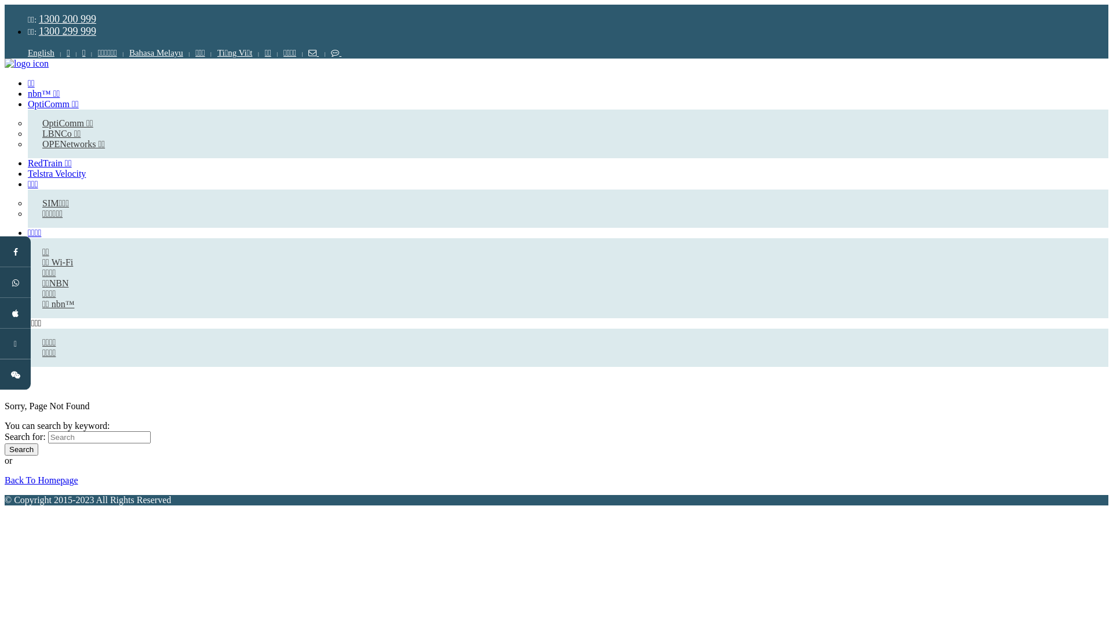  Describe the element at coordinates (21, 450) in the screenshot. I see `Search` at that location.